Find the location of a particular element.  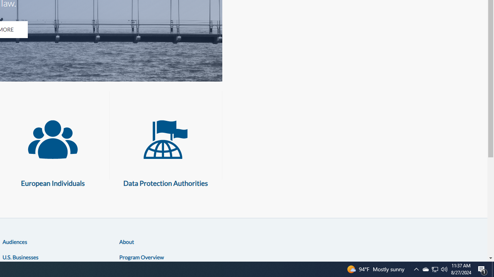

Audiences is located at coordinates (15, 242).